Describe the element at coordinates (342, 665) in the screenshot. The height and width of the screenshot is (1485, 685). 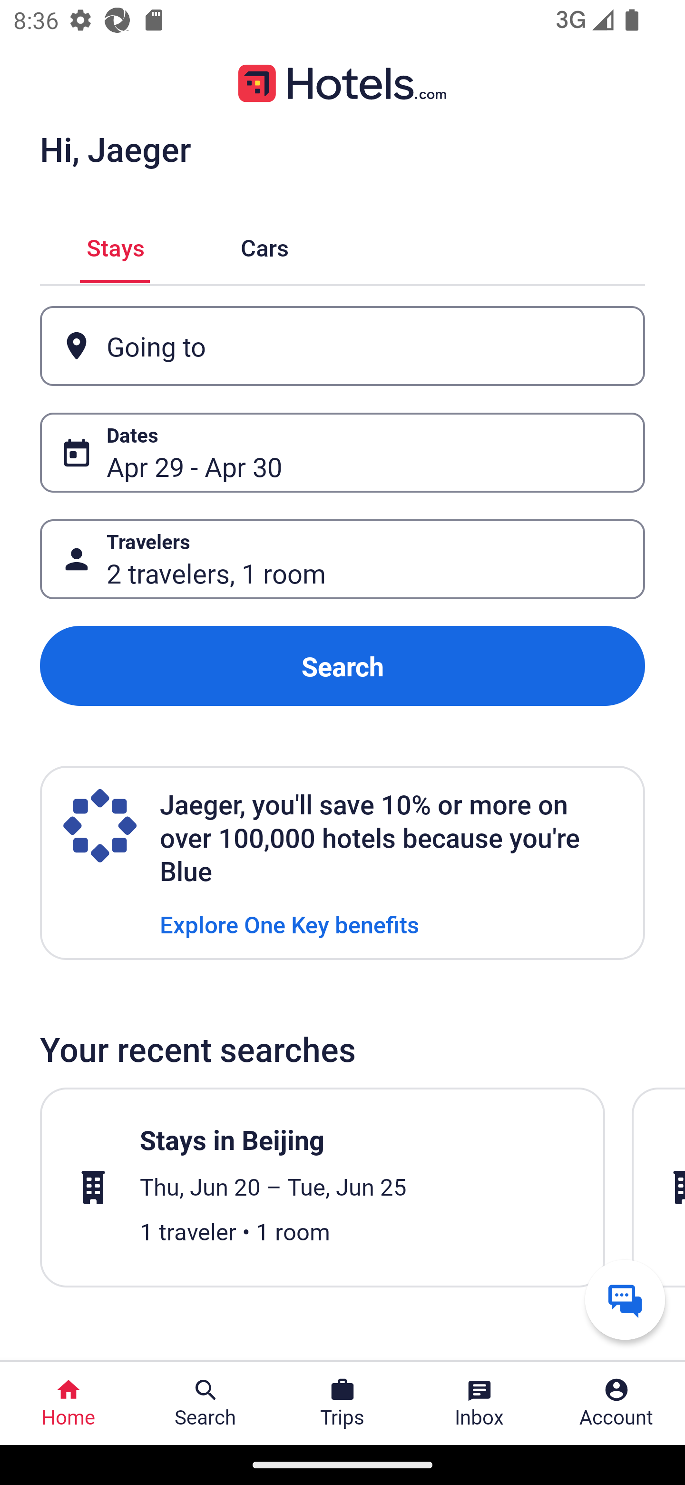
I see `Search` at that location.